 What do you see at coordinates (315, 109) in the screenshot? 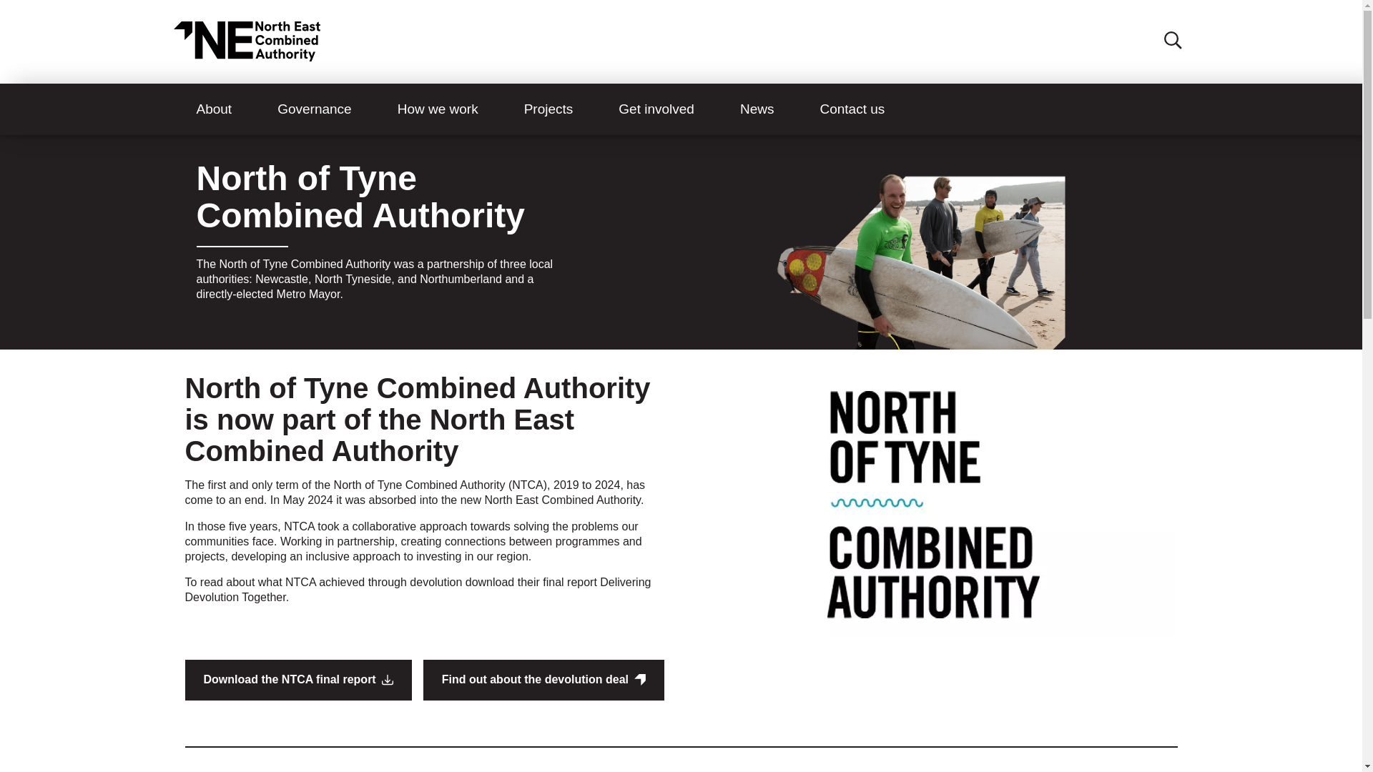
I see `Governance` at bounding box center [315, 109].